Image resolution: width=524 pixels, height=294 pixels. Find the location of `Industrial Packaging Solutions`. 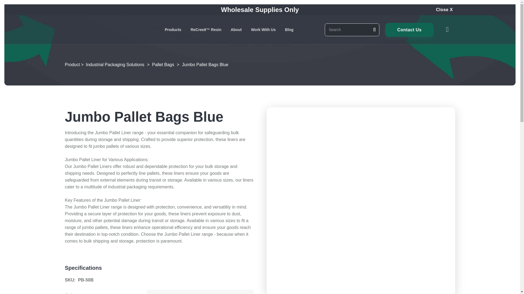

Industrial Packaging Solutions is located at coordinates (115, 65).